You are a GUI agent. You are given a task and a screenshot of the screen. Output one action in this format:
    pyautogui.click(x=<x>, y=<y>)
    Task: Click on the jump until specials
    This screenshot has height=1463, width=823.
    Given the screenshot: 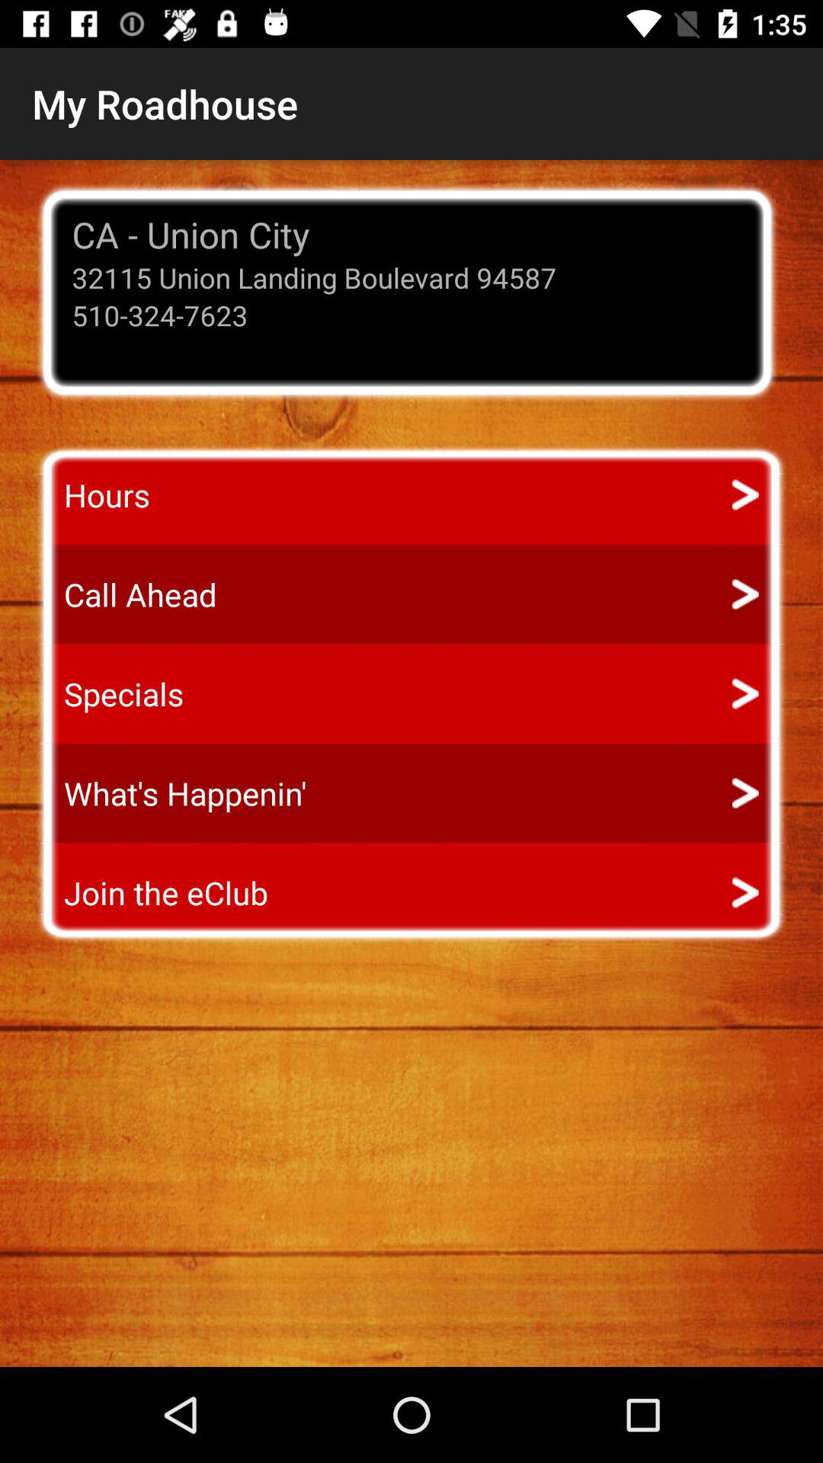 What is the action you would take?
    pyautogui.click(x=110, y=693)
    